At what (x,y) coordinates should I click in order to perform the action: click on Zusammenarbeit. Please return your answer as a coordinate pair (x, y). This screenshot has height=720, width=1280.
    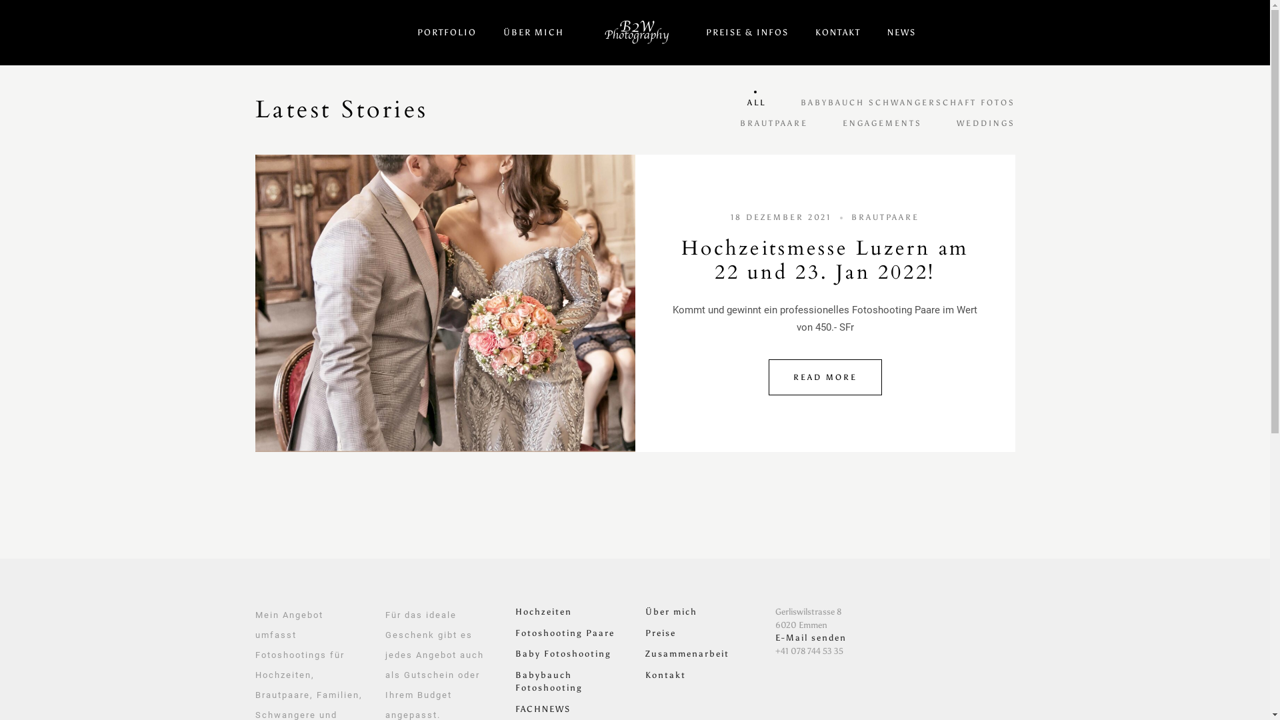
    Looking at the image, I should click on (687, 653).